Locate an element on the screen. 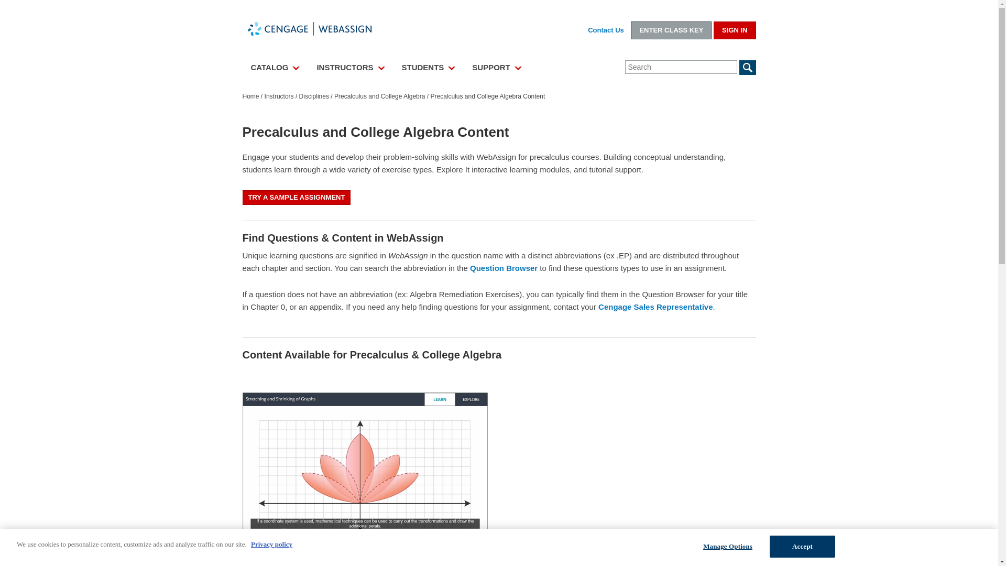  ENTER CLASS KEY is located at coordinates (671, 30).